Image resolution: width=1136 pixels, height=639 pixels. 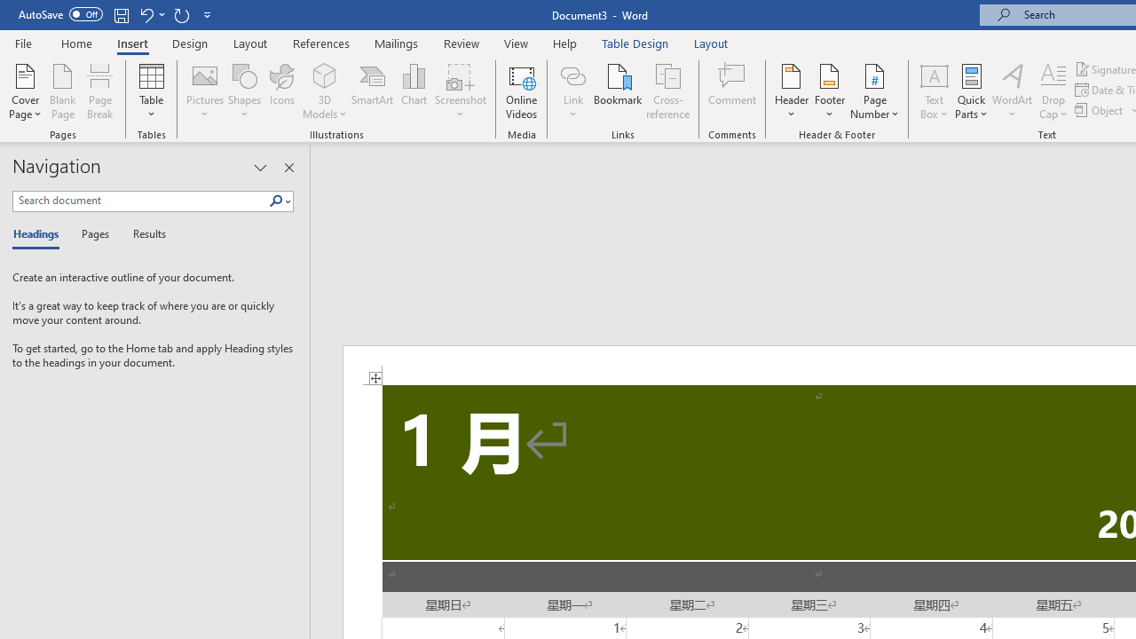 What do you see at coordinates (25, 91) in the screenshot?
I see `Cover Page` at bounding box center [25, 91].